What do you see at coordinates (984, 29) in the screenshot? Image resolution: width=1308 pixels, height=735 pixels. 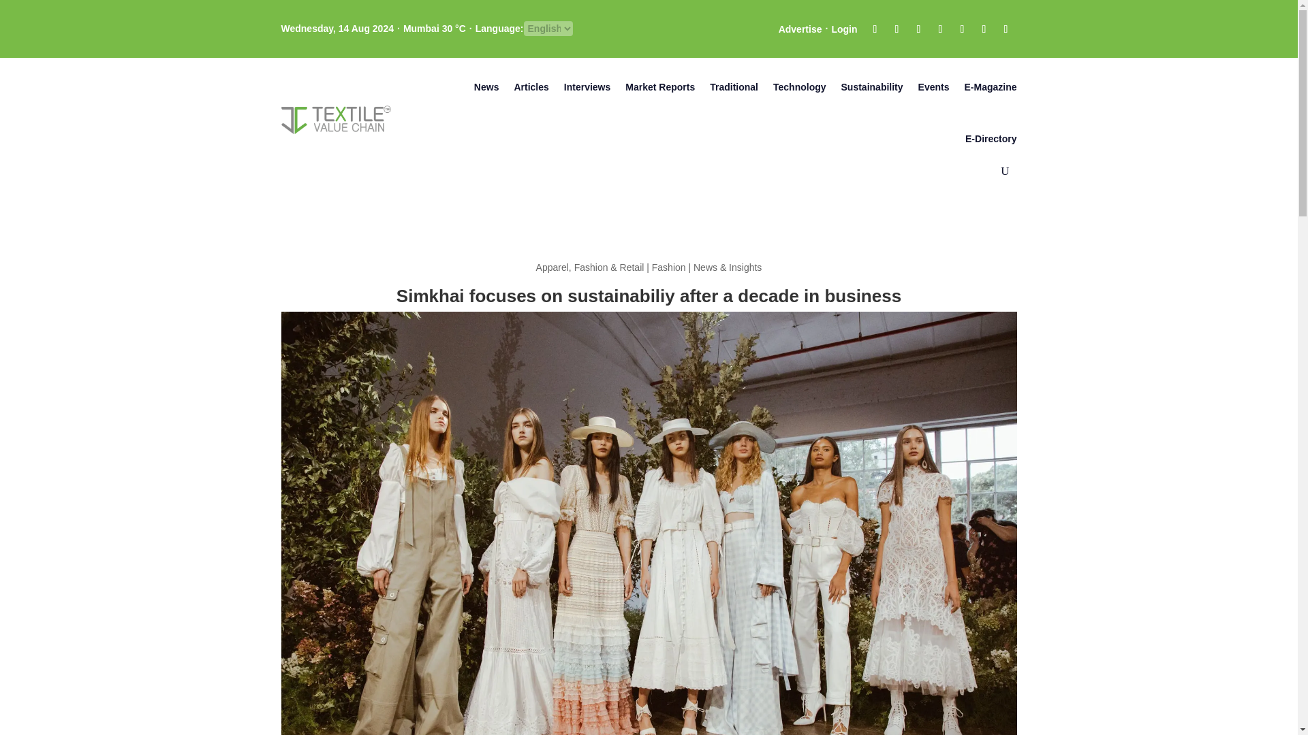 I see `Follow on Telegram` at bounding box center [984, 29].